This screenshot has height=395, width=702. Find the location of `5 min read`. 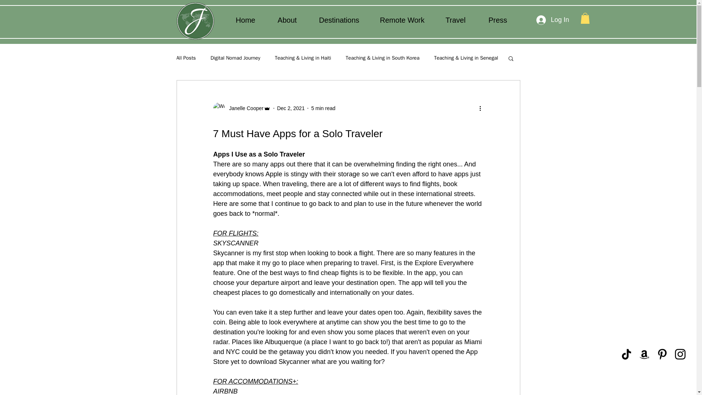

5 min read is located at coordinates (323, 108).